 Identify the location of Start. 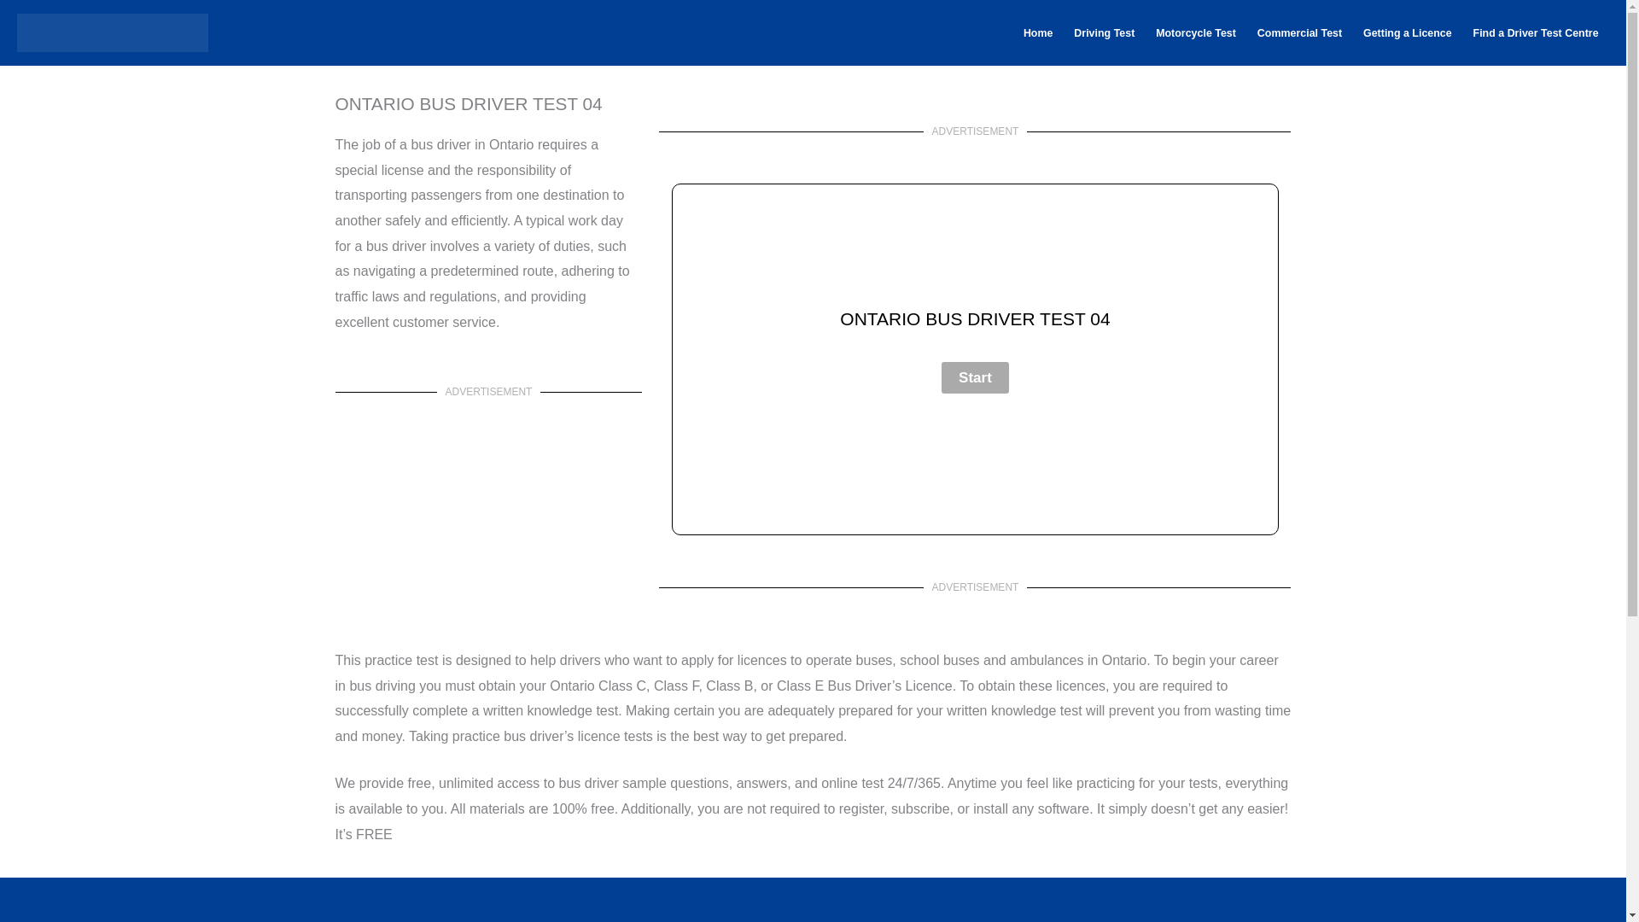
(975, 377).